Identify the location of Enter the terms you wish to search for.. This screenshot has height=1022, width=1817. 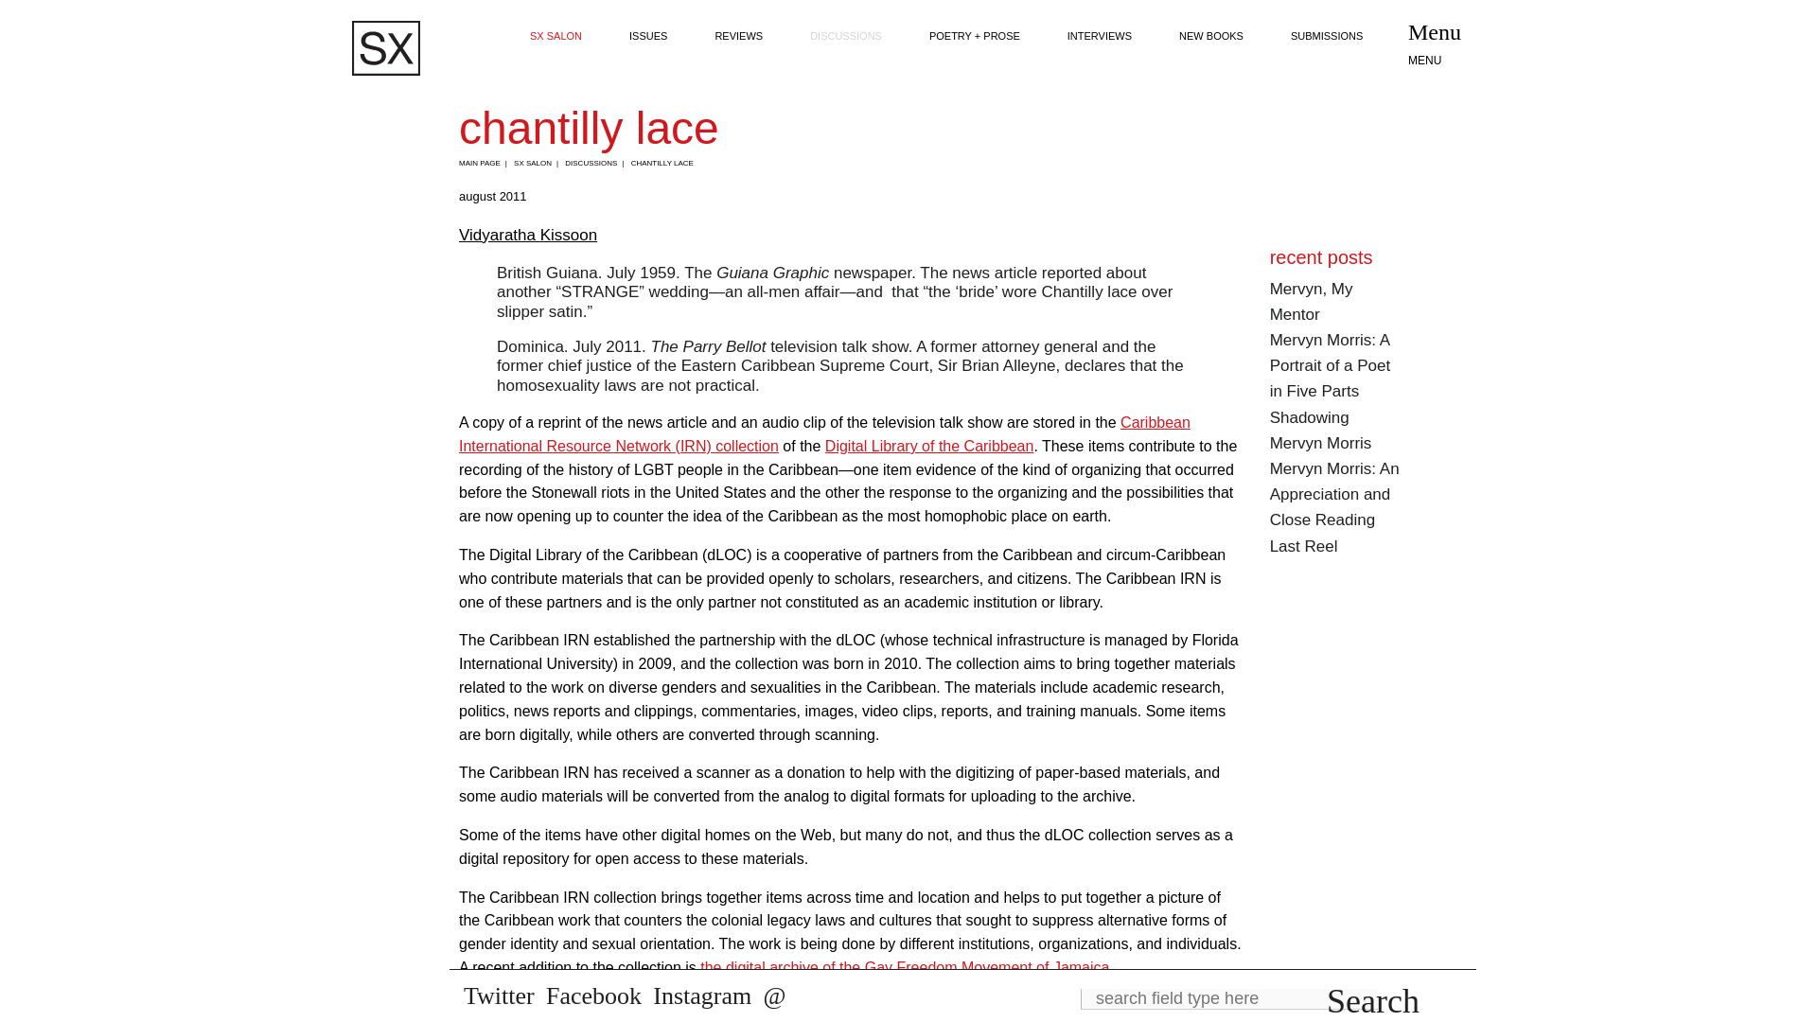
(1228, 999).